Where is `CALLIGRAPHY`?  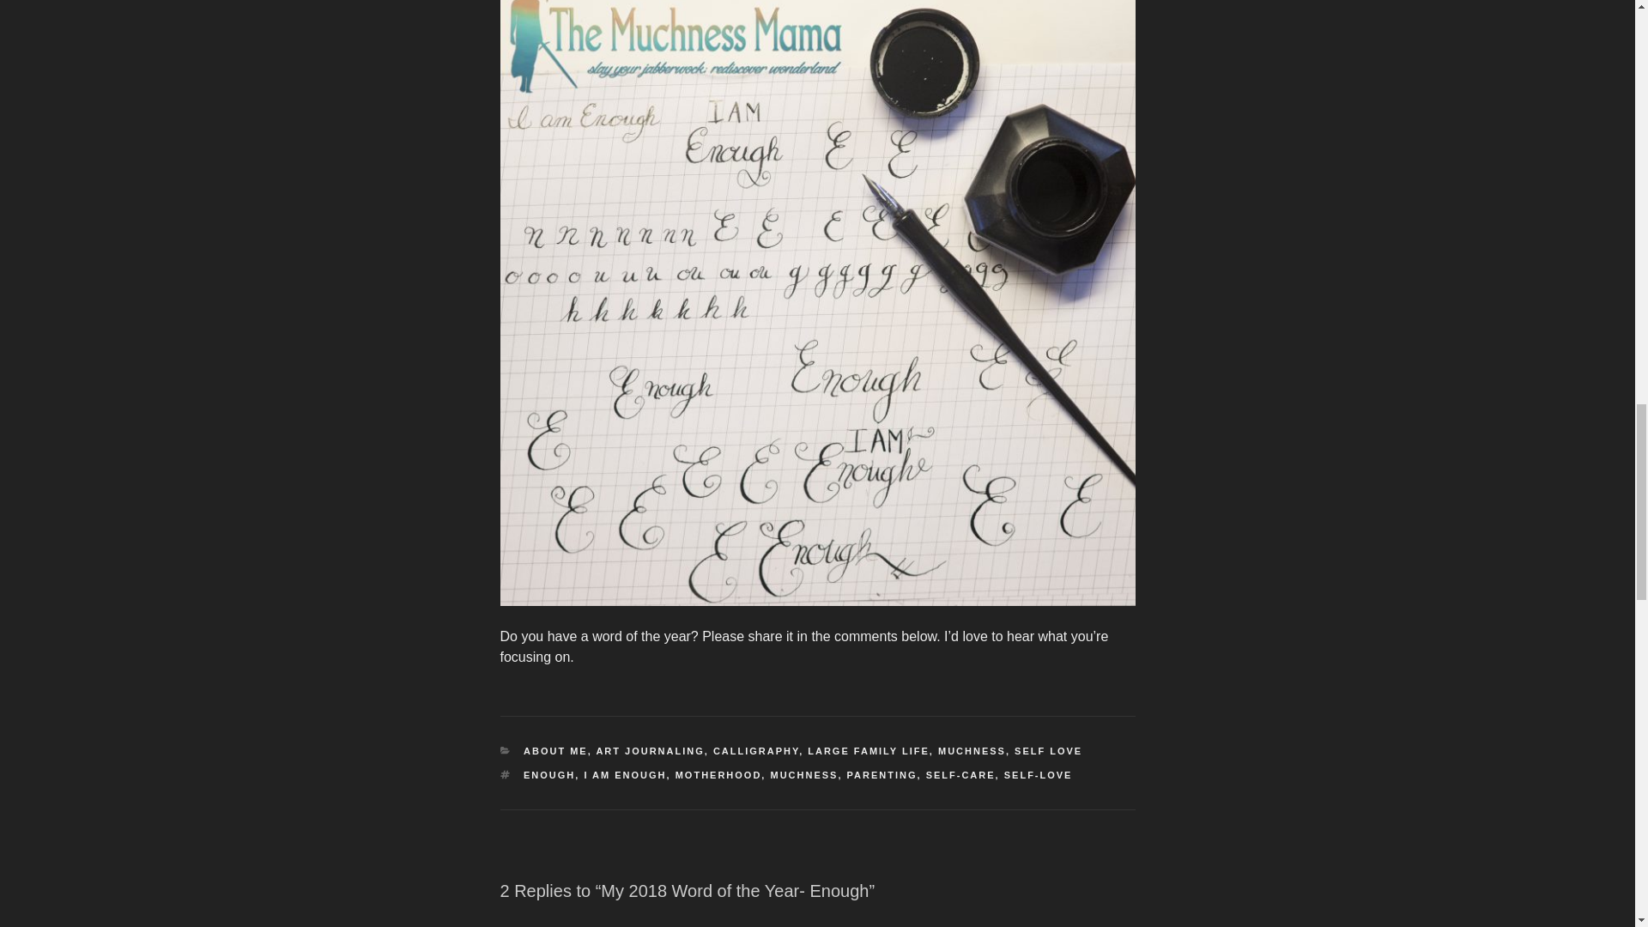 CALLIGRAPHY is located at coordinates (756, 751).